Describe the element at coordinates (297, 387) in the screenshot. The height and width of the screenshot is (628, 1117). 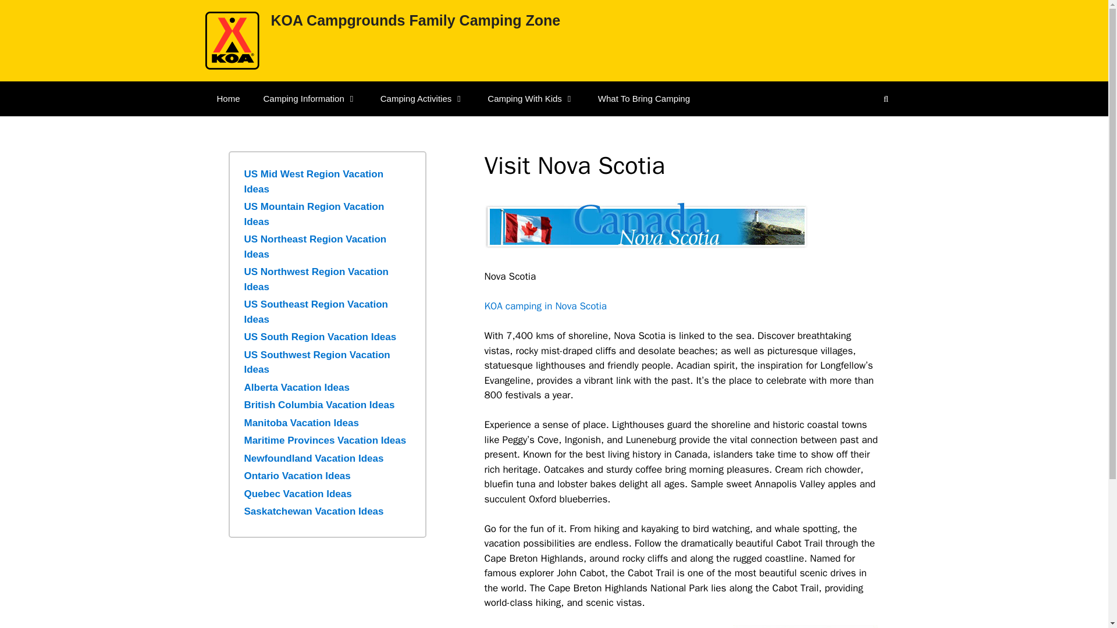
I see `Alberta Vacation Ideas` at that location.